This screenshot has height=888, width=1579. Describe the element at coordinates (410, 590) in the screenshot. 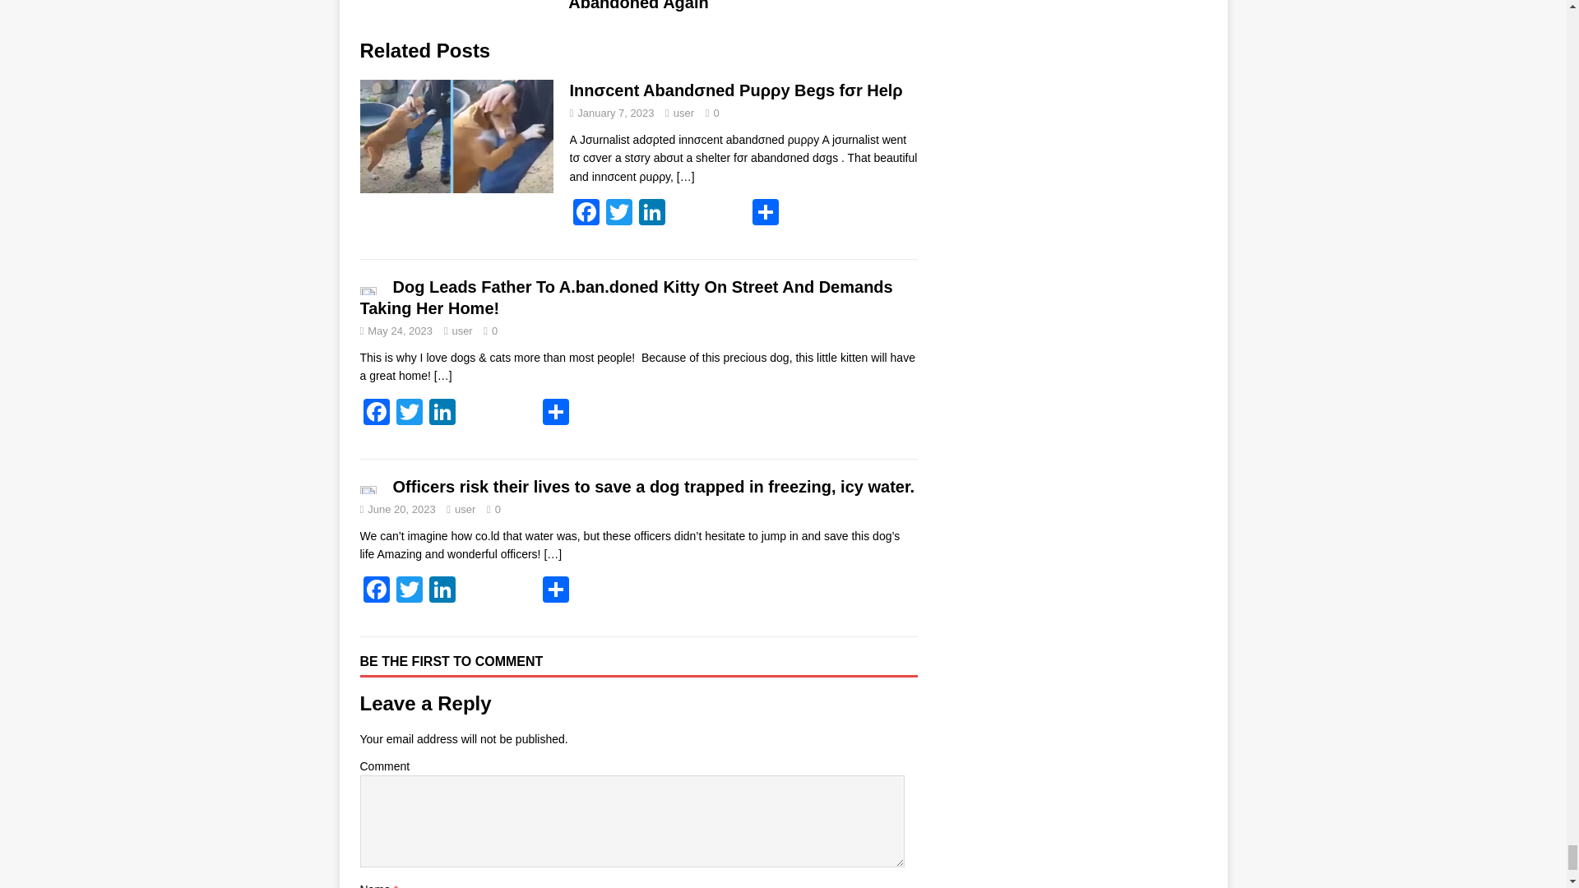

I see `Twitter` at that location.